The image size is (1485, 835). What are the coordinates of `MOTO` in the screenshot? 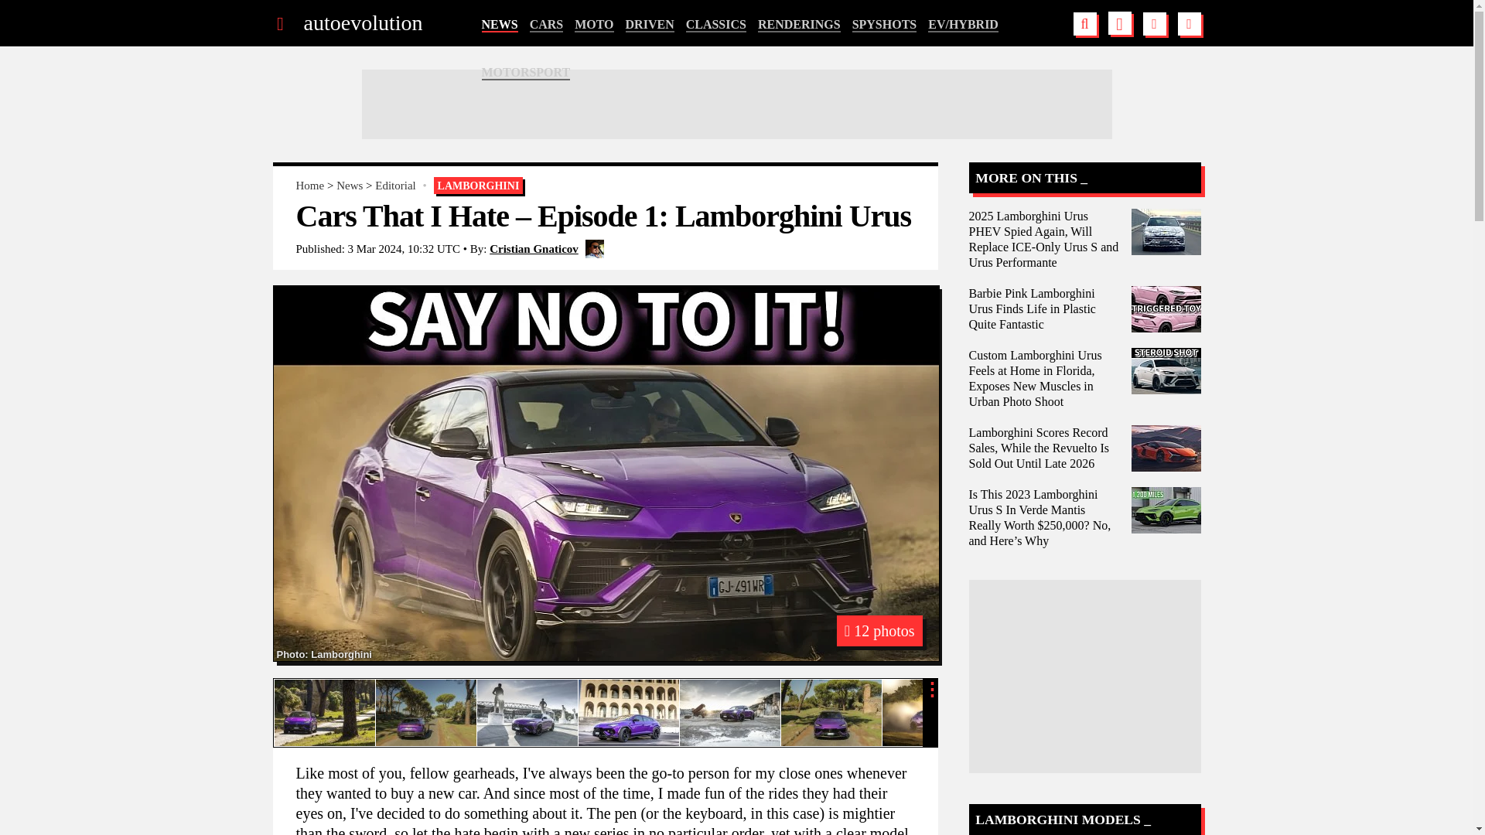 It's located at (594, 25).